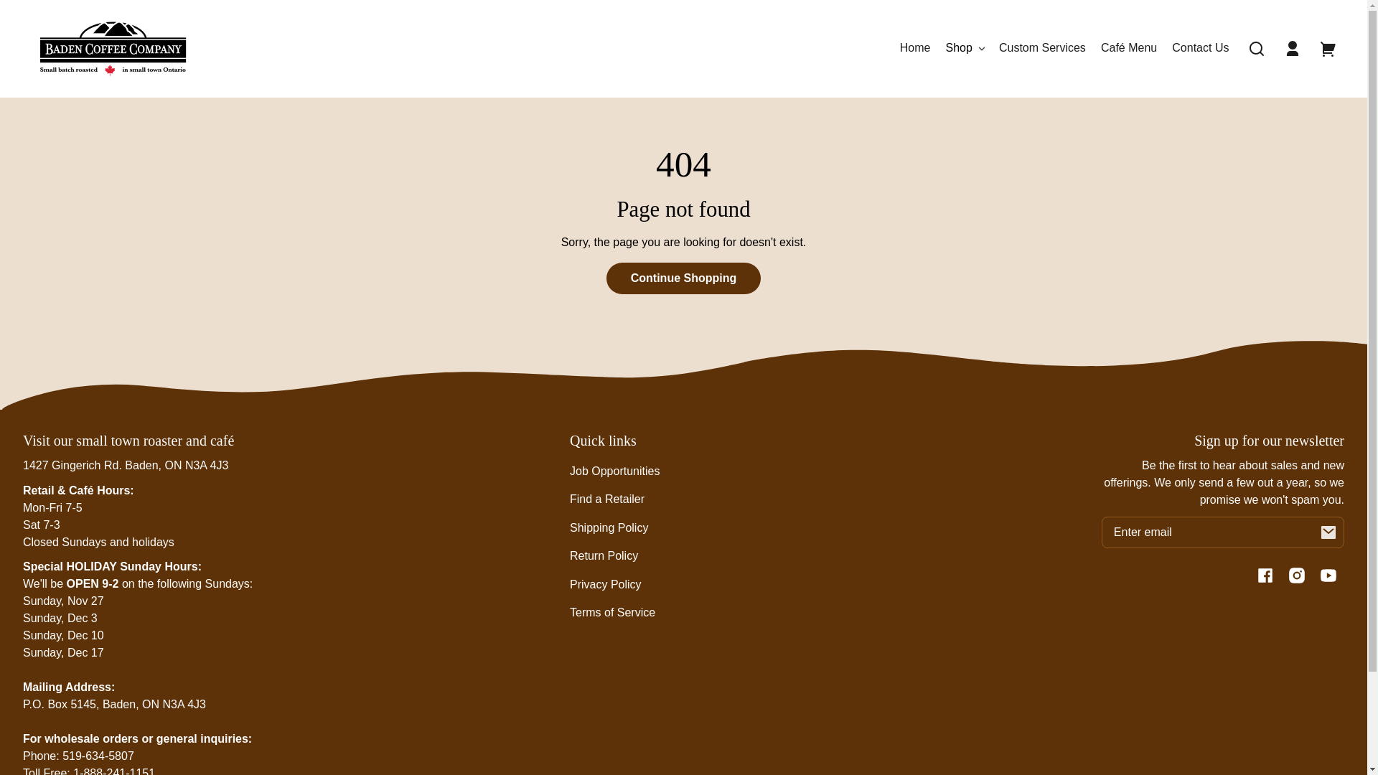 Image resolution: width=1378 pixels, height=775 pixels. What do you see at coordinates (684, 278) in the screenshot?
I see `Continue Shopping` at bounding box center [684, 278].